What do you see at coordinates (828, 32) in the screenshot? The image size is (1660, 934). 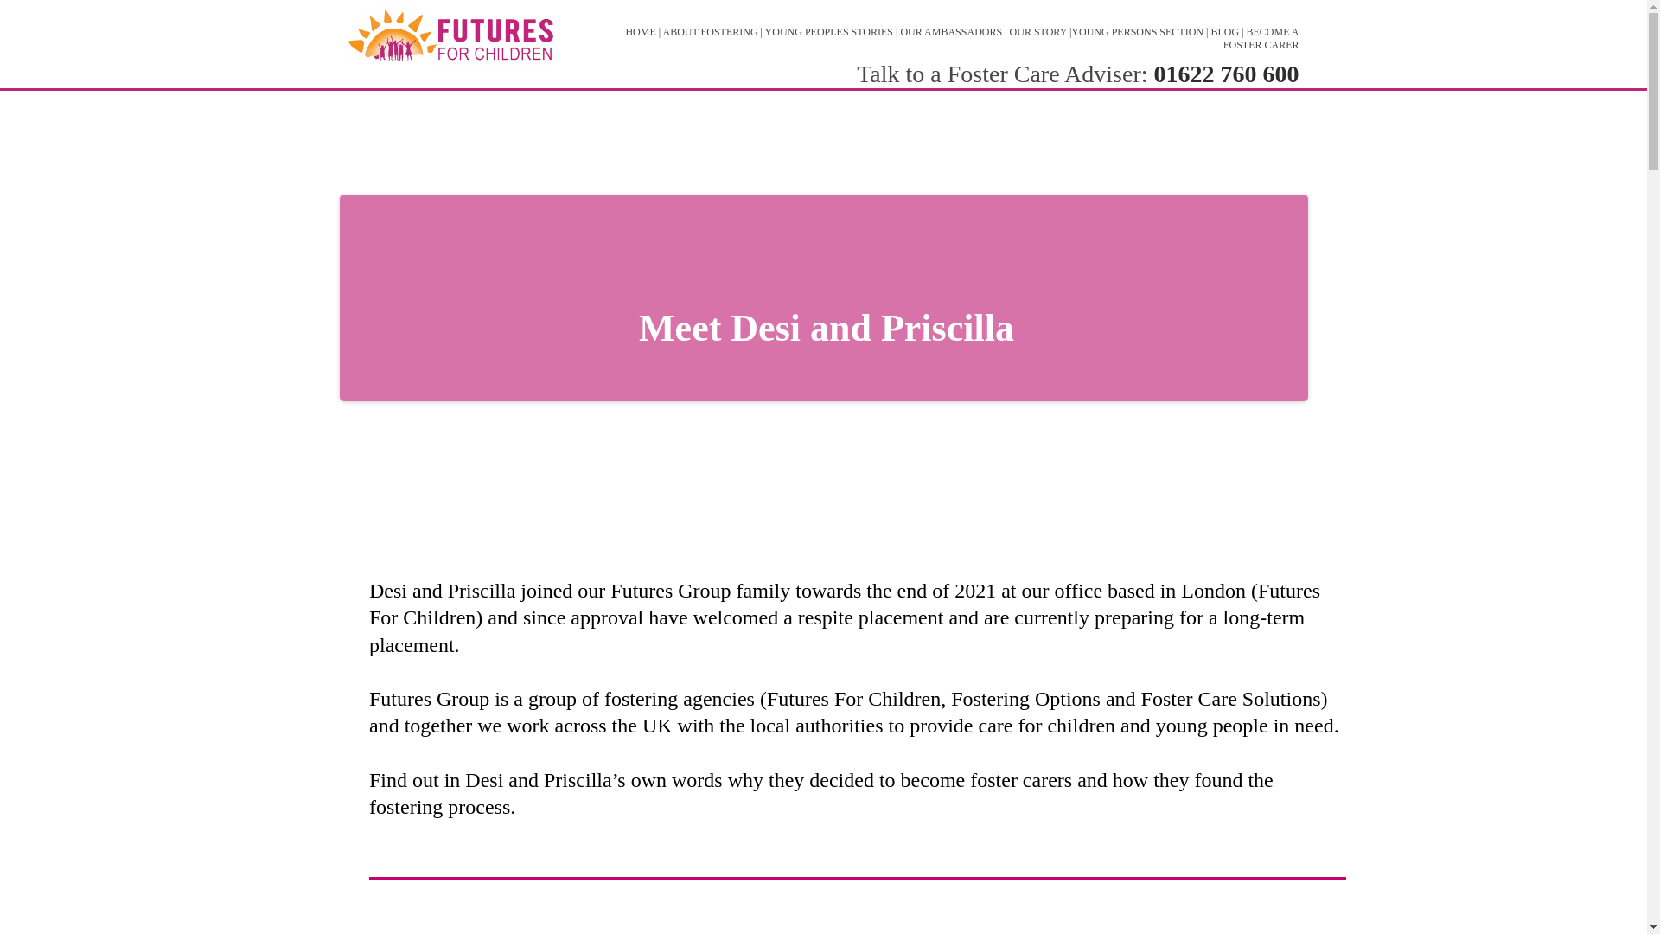 I see `YOUNG PEOPLES STORIES` at bounding box center [828, 32].